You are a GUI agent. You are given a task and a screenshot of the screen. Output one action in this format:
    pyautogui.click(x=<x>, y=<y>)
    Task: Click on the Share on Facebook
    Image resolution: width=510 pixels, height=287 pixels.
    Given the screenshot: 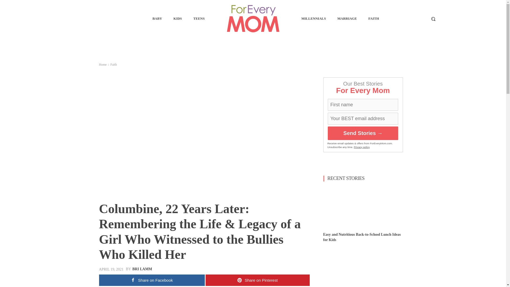 What is the action you would take?
    pyautogui.click(x=151, y=280)
    